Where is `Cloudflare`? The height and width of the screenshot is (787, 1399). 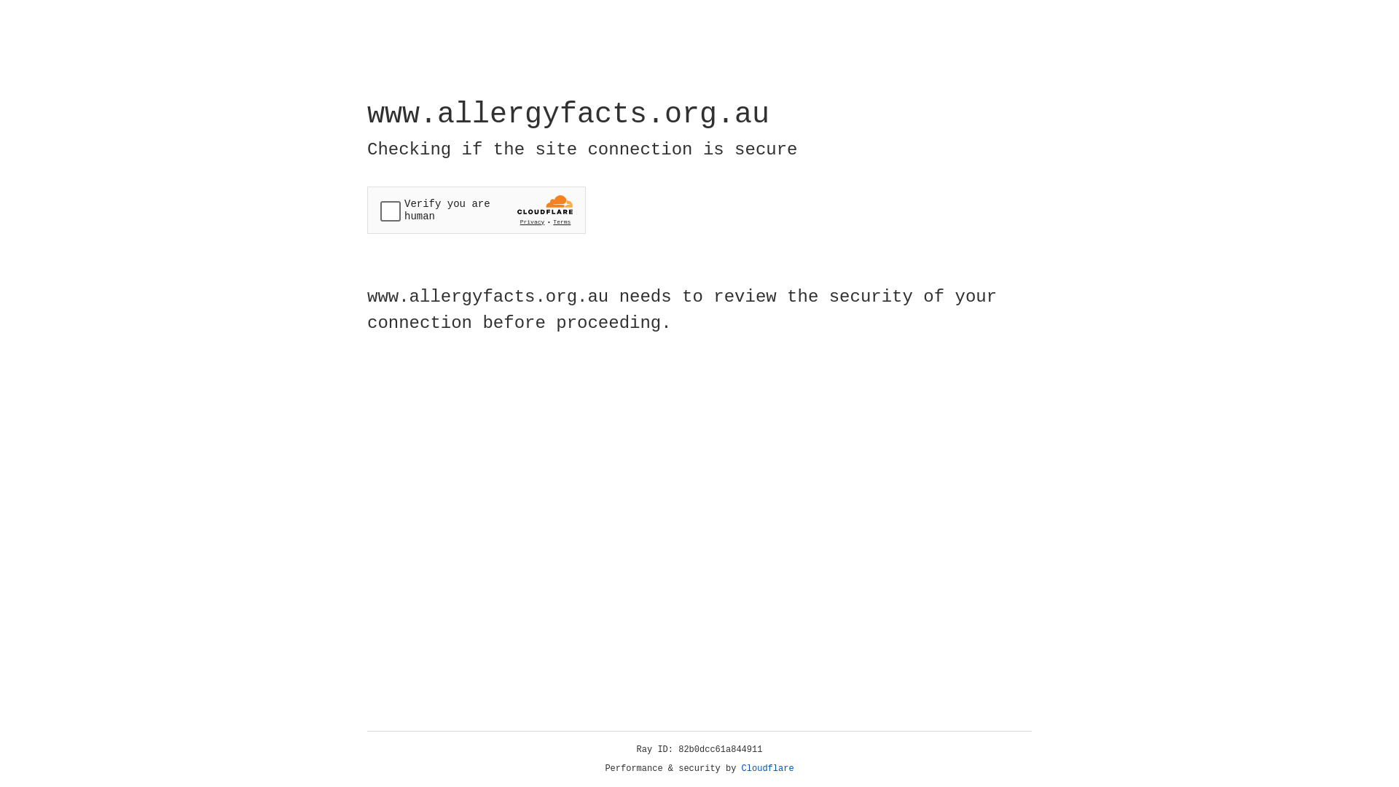
Cloudflare is located at coordinates (768, 769).